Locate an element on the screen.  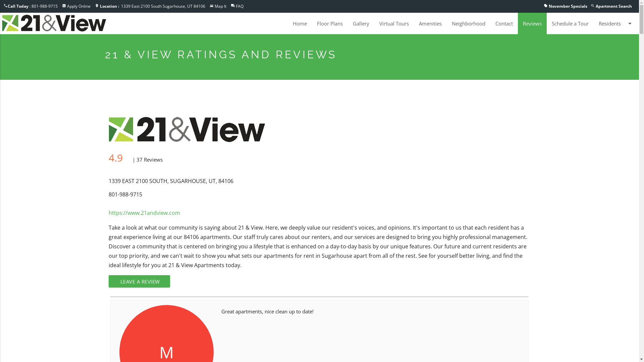
21 & View Apartments in Sugarhouse is located at coordinates (54, 23).